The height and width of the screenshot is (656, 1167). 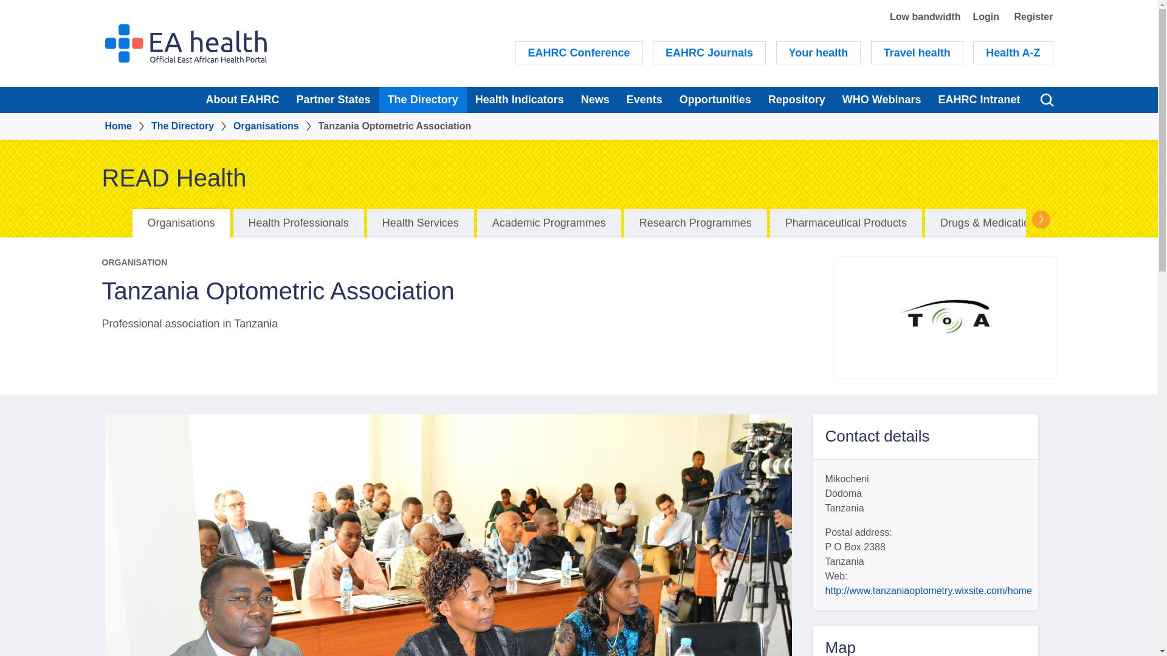 What do you see at coordinates (1013, 52) in the screenshot?
I see `Health A-Z` at bounding box center [1013, 52].